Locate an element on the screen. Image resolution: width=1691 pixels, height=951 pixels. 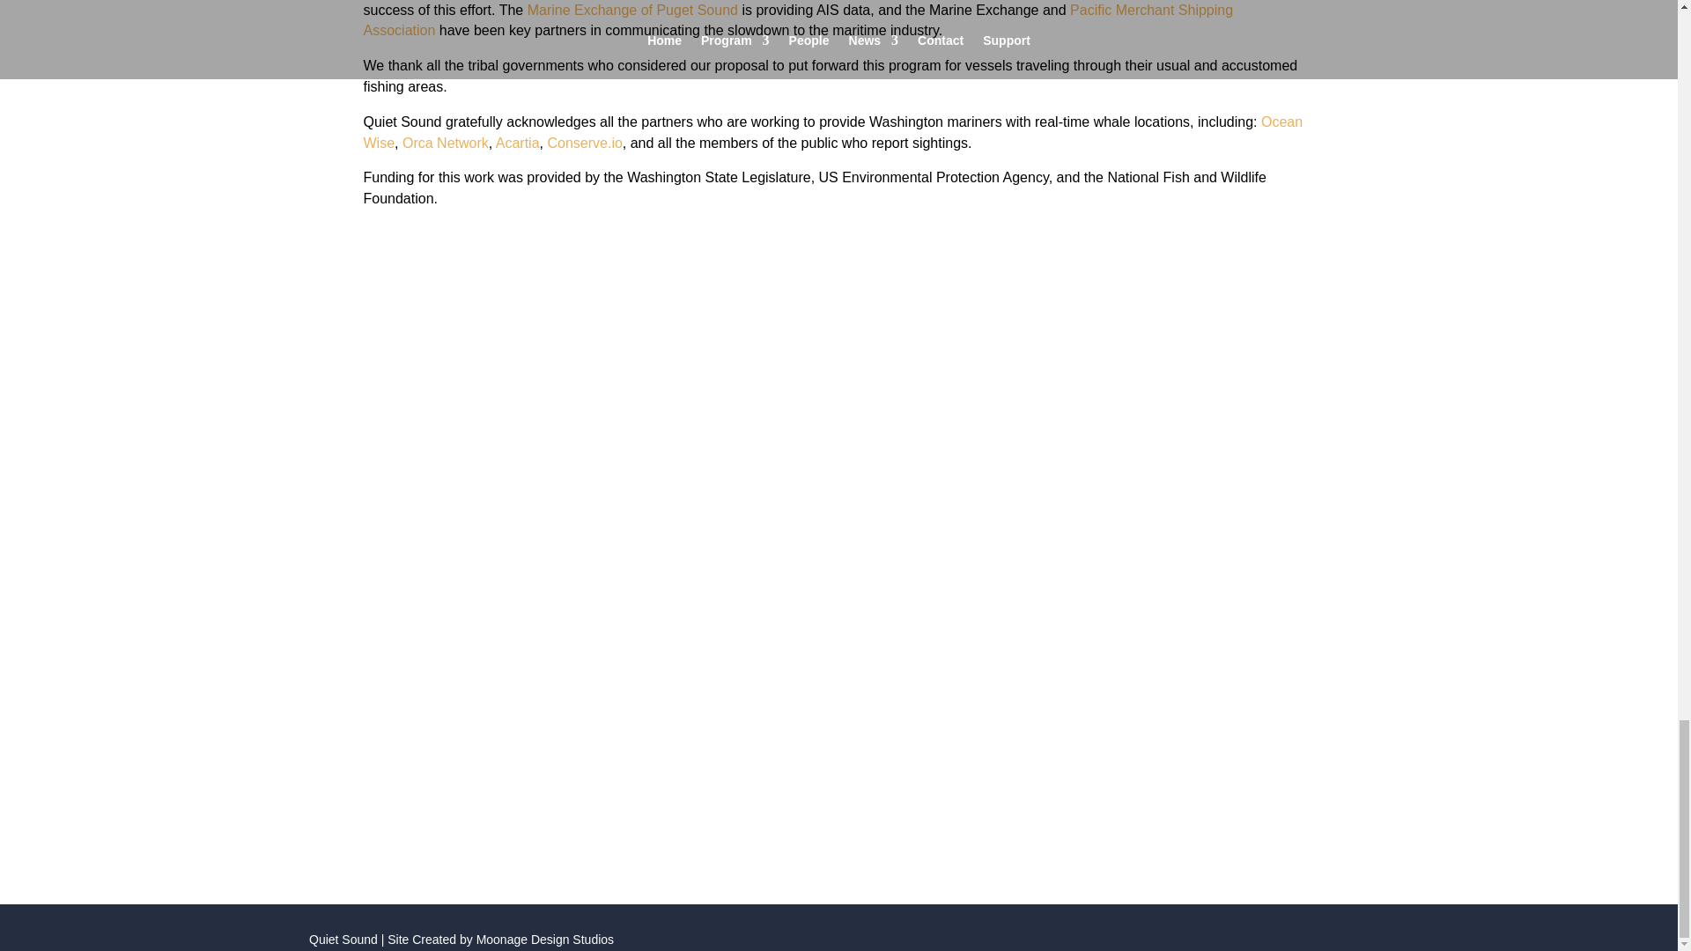
Marine Exchange of Puget Sound is located at coordinates (632, 11).